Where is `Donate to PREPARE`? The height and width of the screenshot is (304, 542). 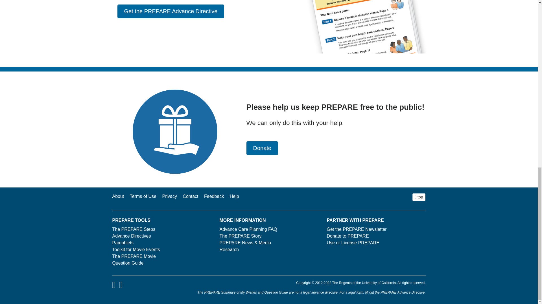
Donate to PREPARE is located at coordinates (348, 236).